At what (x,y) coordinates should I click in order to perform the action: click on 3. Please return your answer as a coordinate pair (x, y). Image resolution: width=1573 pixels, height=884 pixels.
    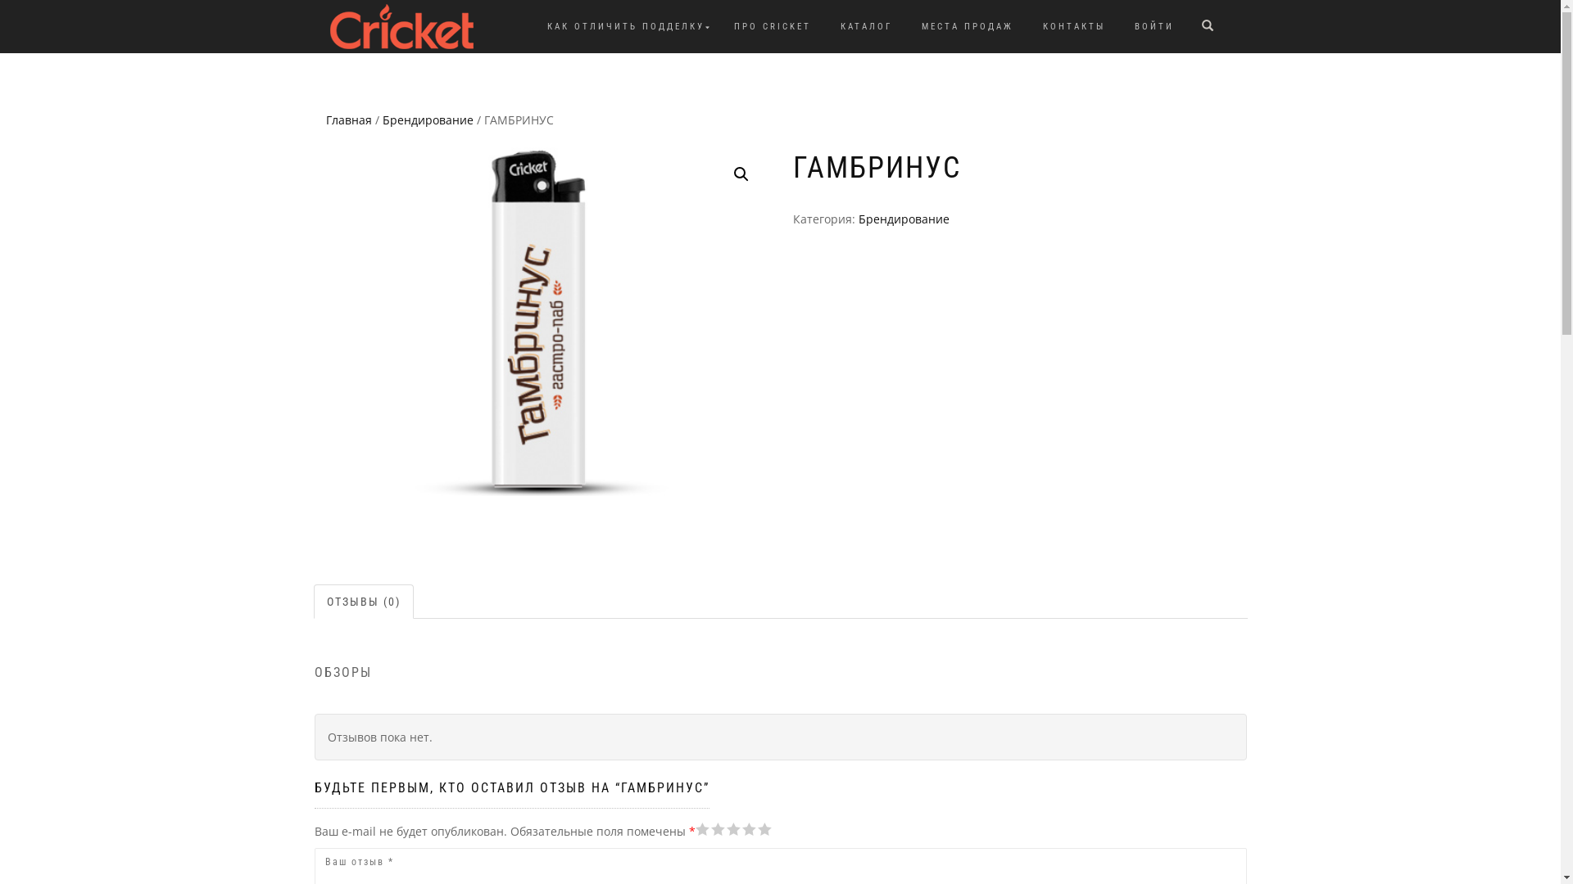
    Looking at the image, I should click on (717, 829).